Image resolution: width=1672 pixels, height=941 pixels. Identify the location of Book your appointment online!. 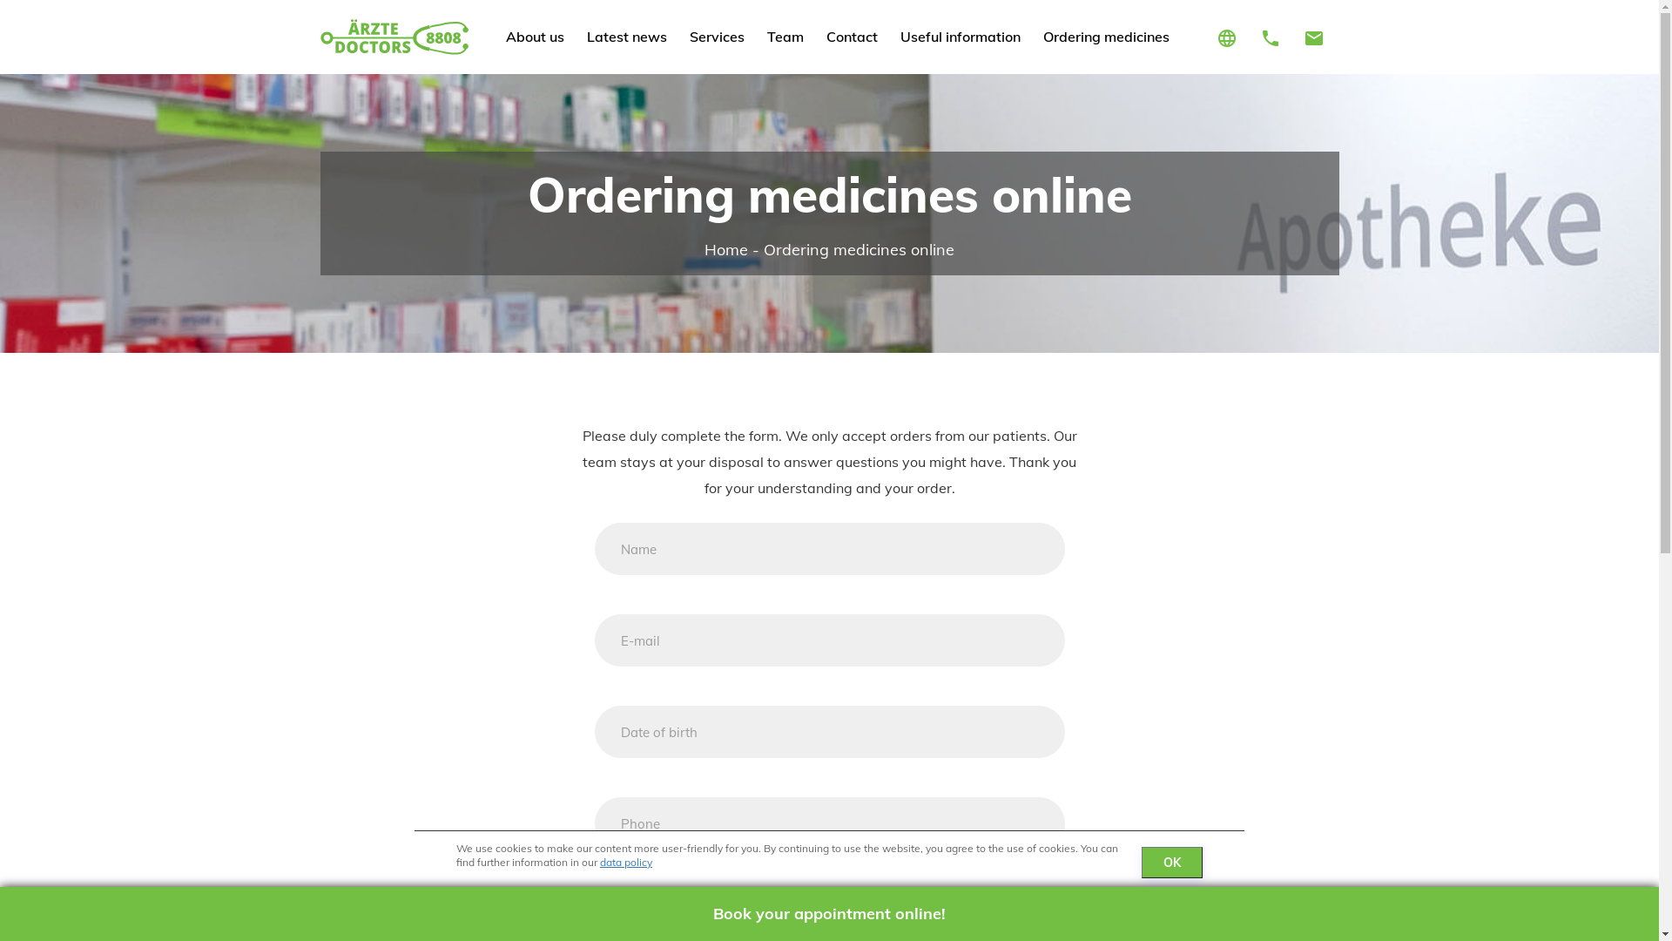
(829, 914).